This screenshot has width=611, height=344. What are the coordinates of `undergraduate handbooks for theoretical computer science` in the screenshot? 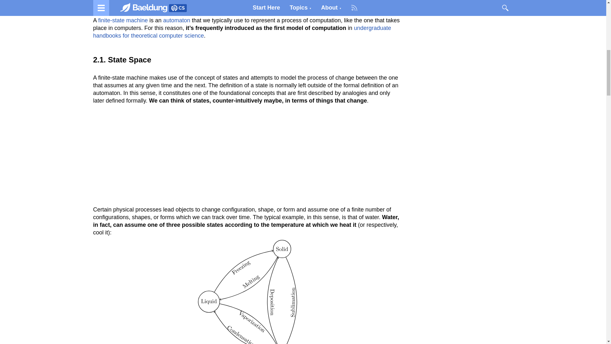 It's located at (242, 32).